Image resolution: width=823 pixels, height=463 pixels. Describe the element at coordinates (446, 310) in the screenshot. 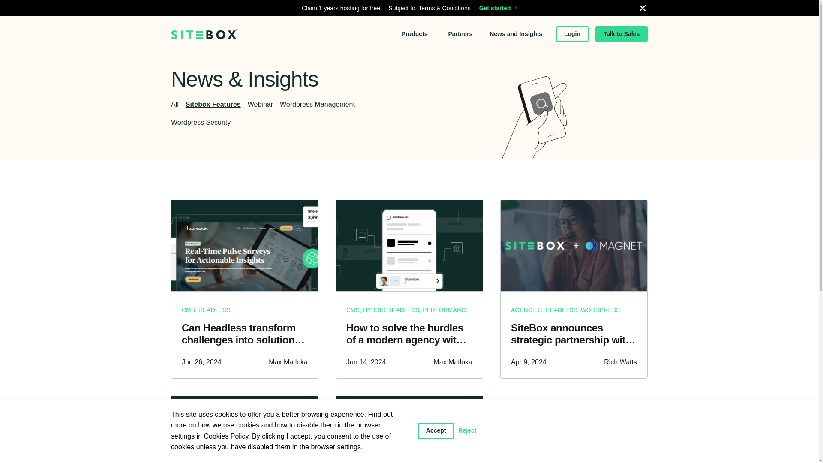

I see `PERFORMANCE` at that location.